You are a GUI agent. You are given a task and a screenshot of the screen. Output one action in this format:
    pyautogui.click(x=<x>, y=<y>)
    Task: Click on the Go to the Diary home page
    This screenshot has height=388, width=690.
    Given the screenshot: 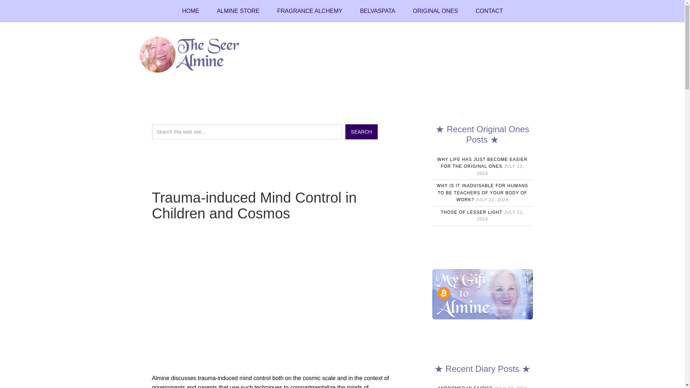 What is the action you would take?
    pyautogui.click(x=190, y=11)
    